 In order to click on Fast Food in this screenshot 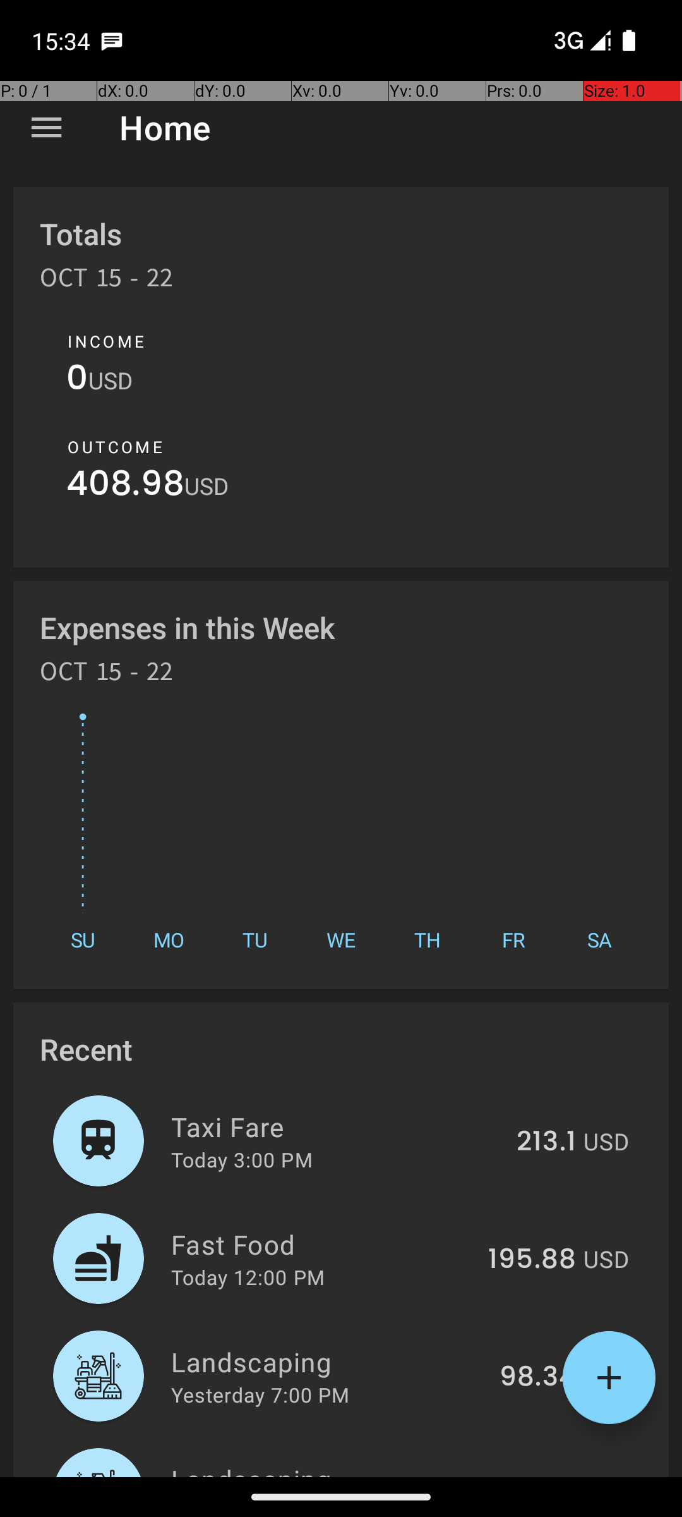, I will do `click(322, 1244)`.